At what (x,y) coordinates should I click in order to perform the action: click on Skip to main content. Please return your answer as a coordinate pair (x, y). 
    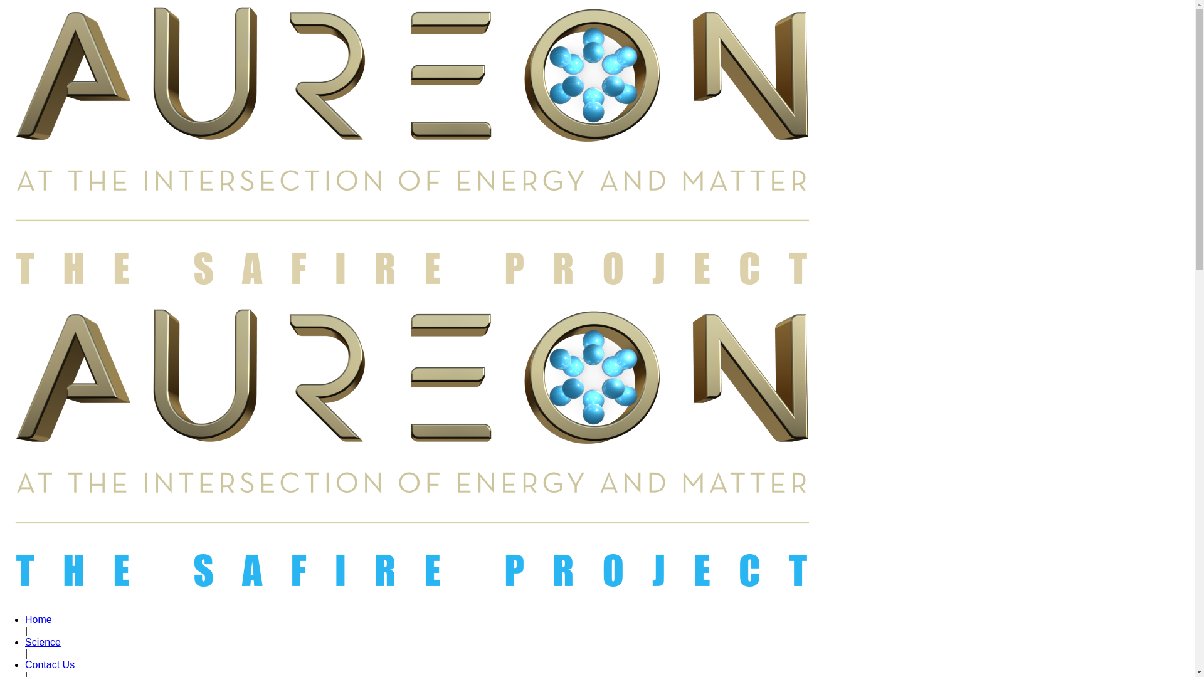
    Looking at the image, I should click on (0, 0).